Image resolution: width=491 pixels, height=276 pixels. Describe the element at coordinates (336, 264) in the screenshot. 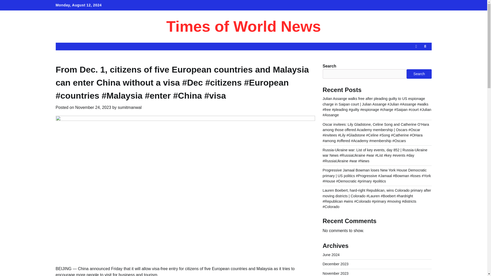

I see `December 2023` at that location.